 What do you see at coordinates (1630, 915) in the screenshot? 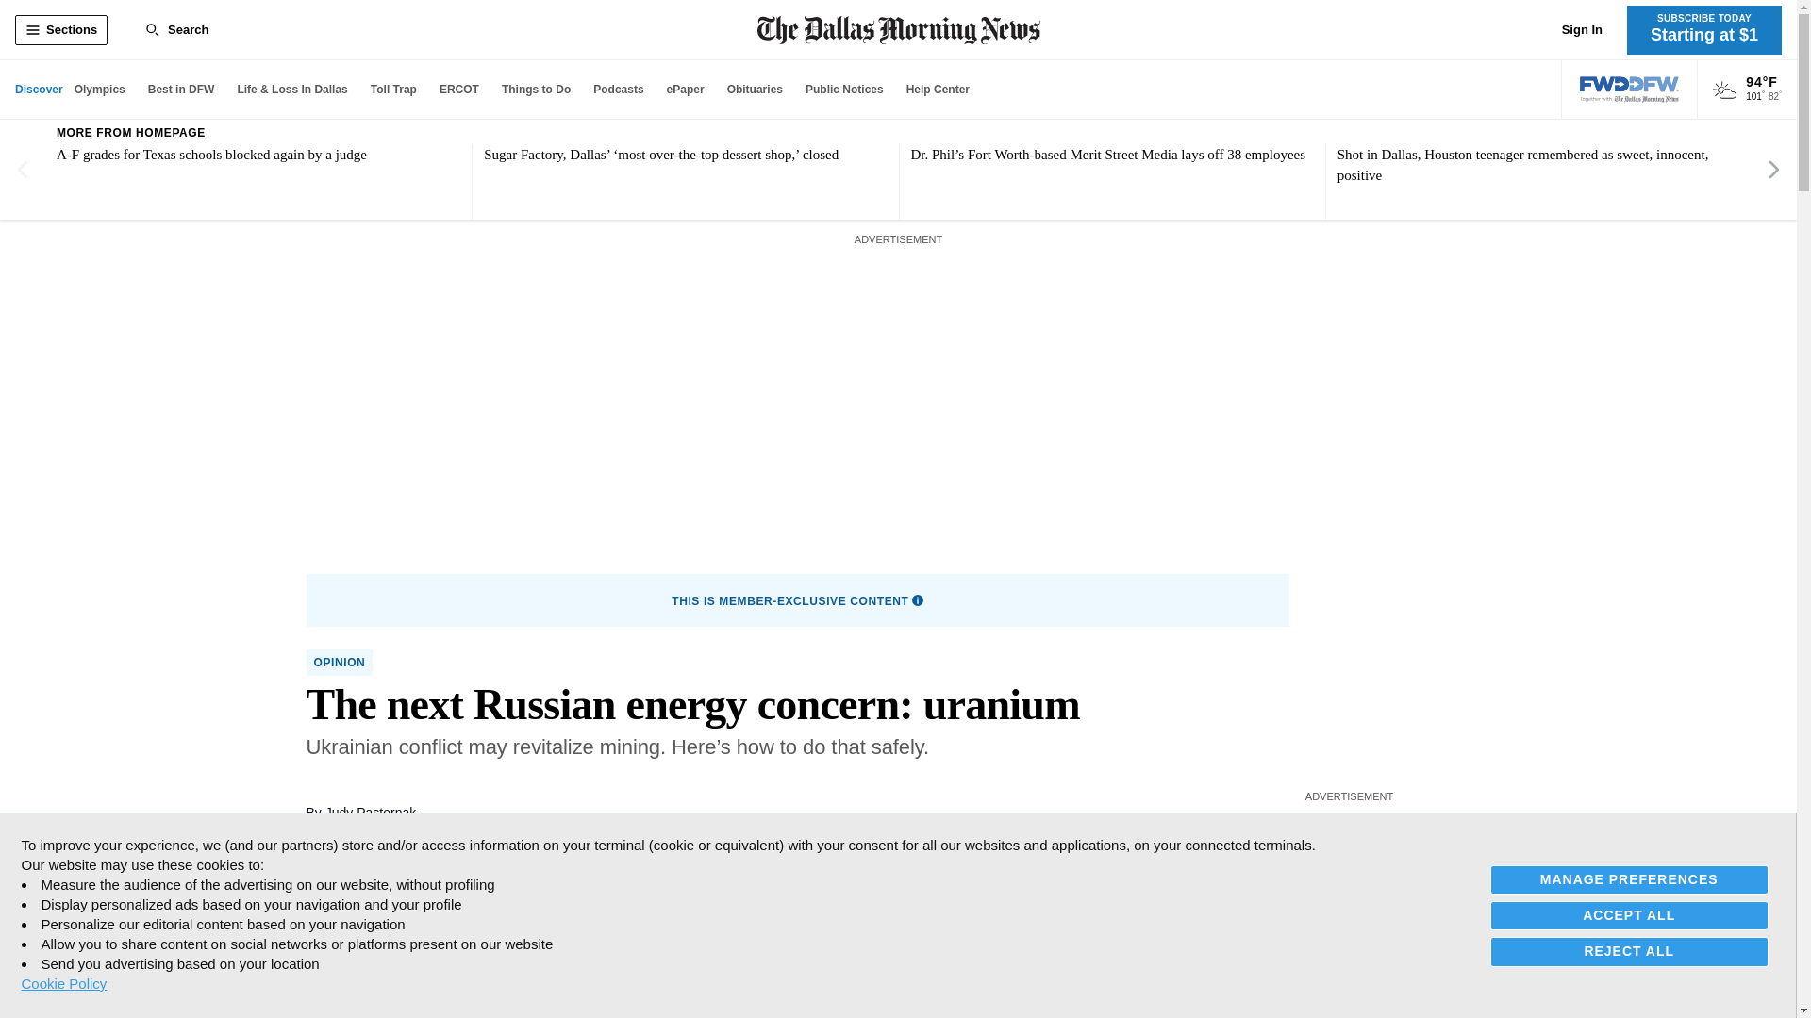
I see `ACCEPT ALL` at bounding box center [1630, 915].